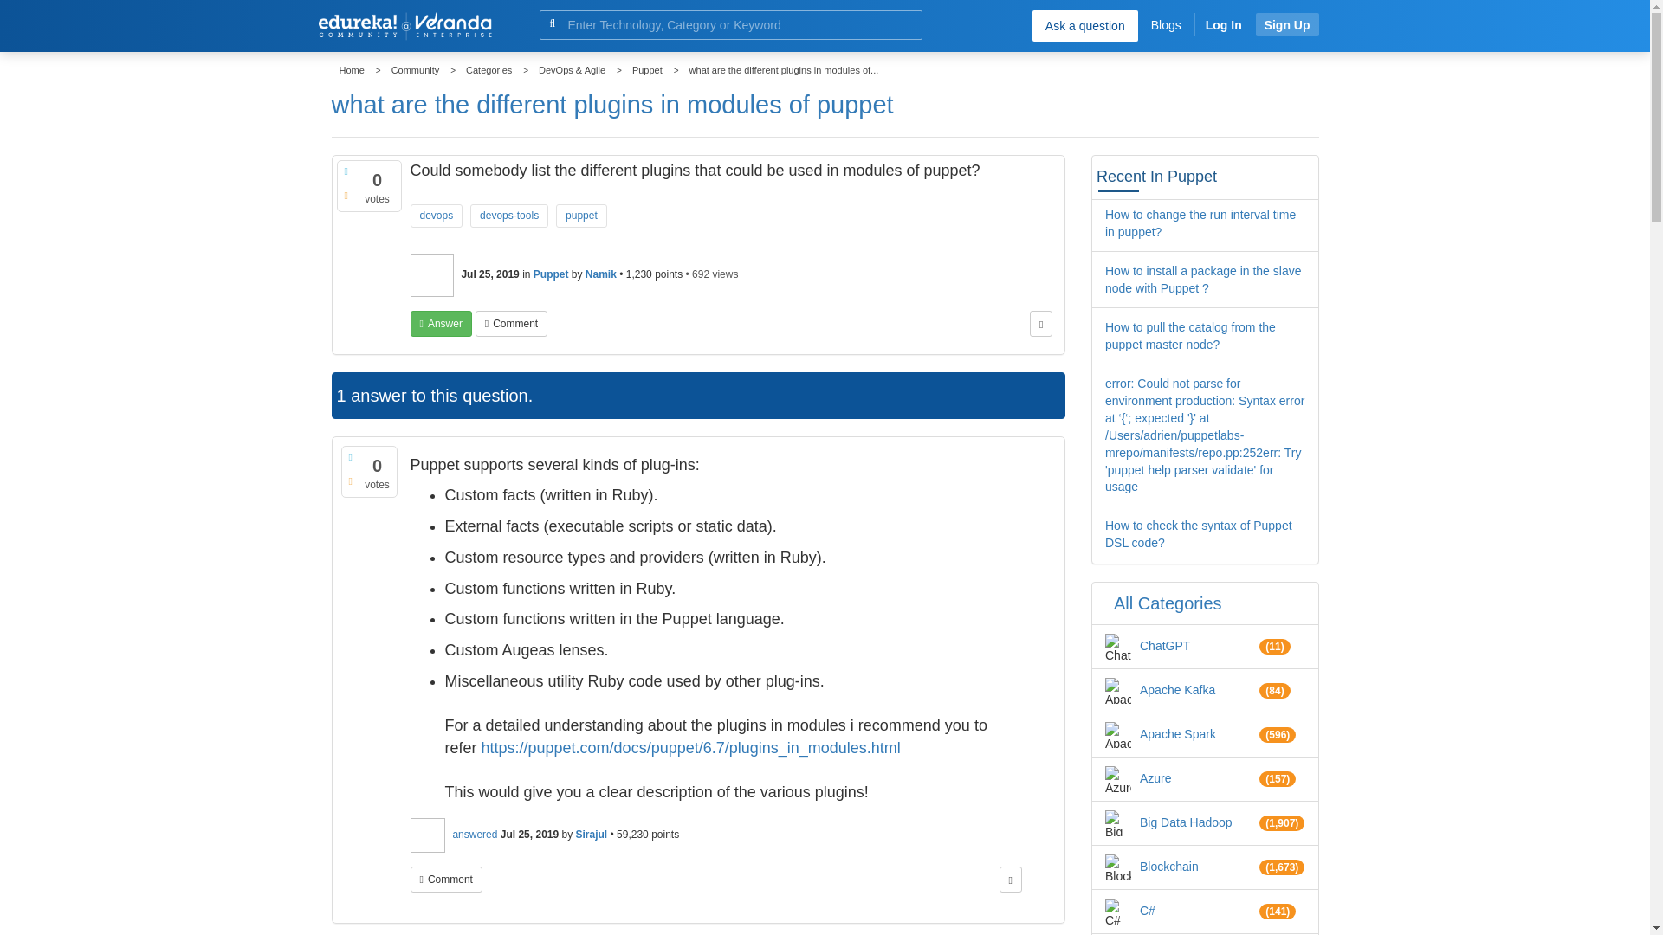 The image size is (1663, 935). I want to click on Blogs, so click(1166, 24).